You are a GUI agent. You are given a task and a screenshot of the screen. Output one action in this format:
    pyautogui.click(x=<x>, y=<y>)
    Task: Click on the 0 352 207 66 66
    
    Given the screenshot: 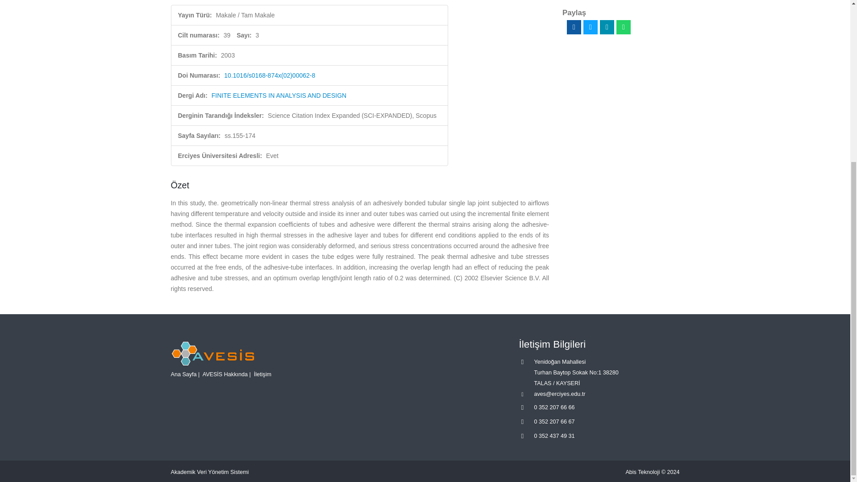 What is the action you would take?
    pyautogui.click(x=554, y=407)
    